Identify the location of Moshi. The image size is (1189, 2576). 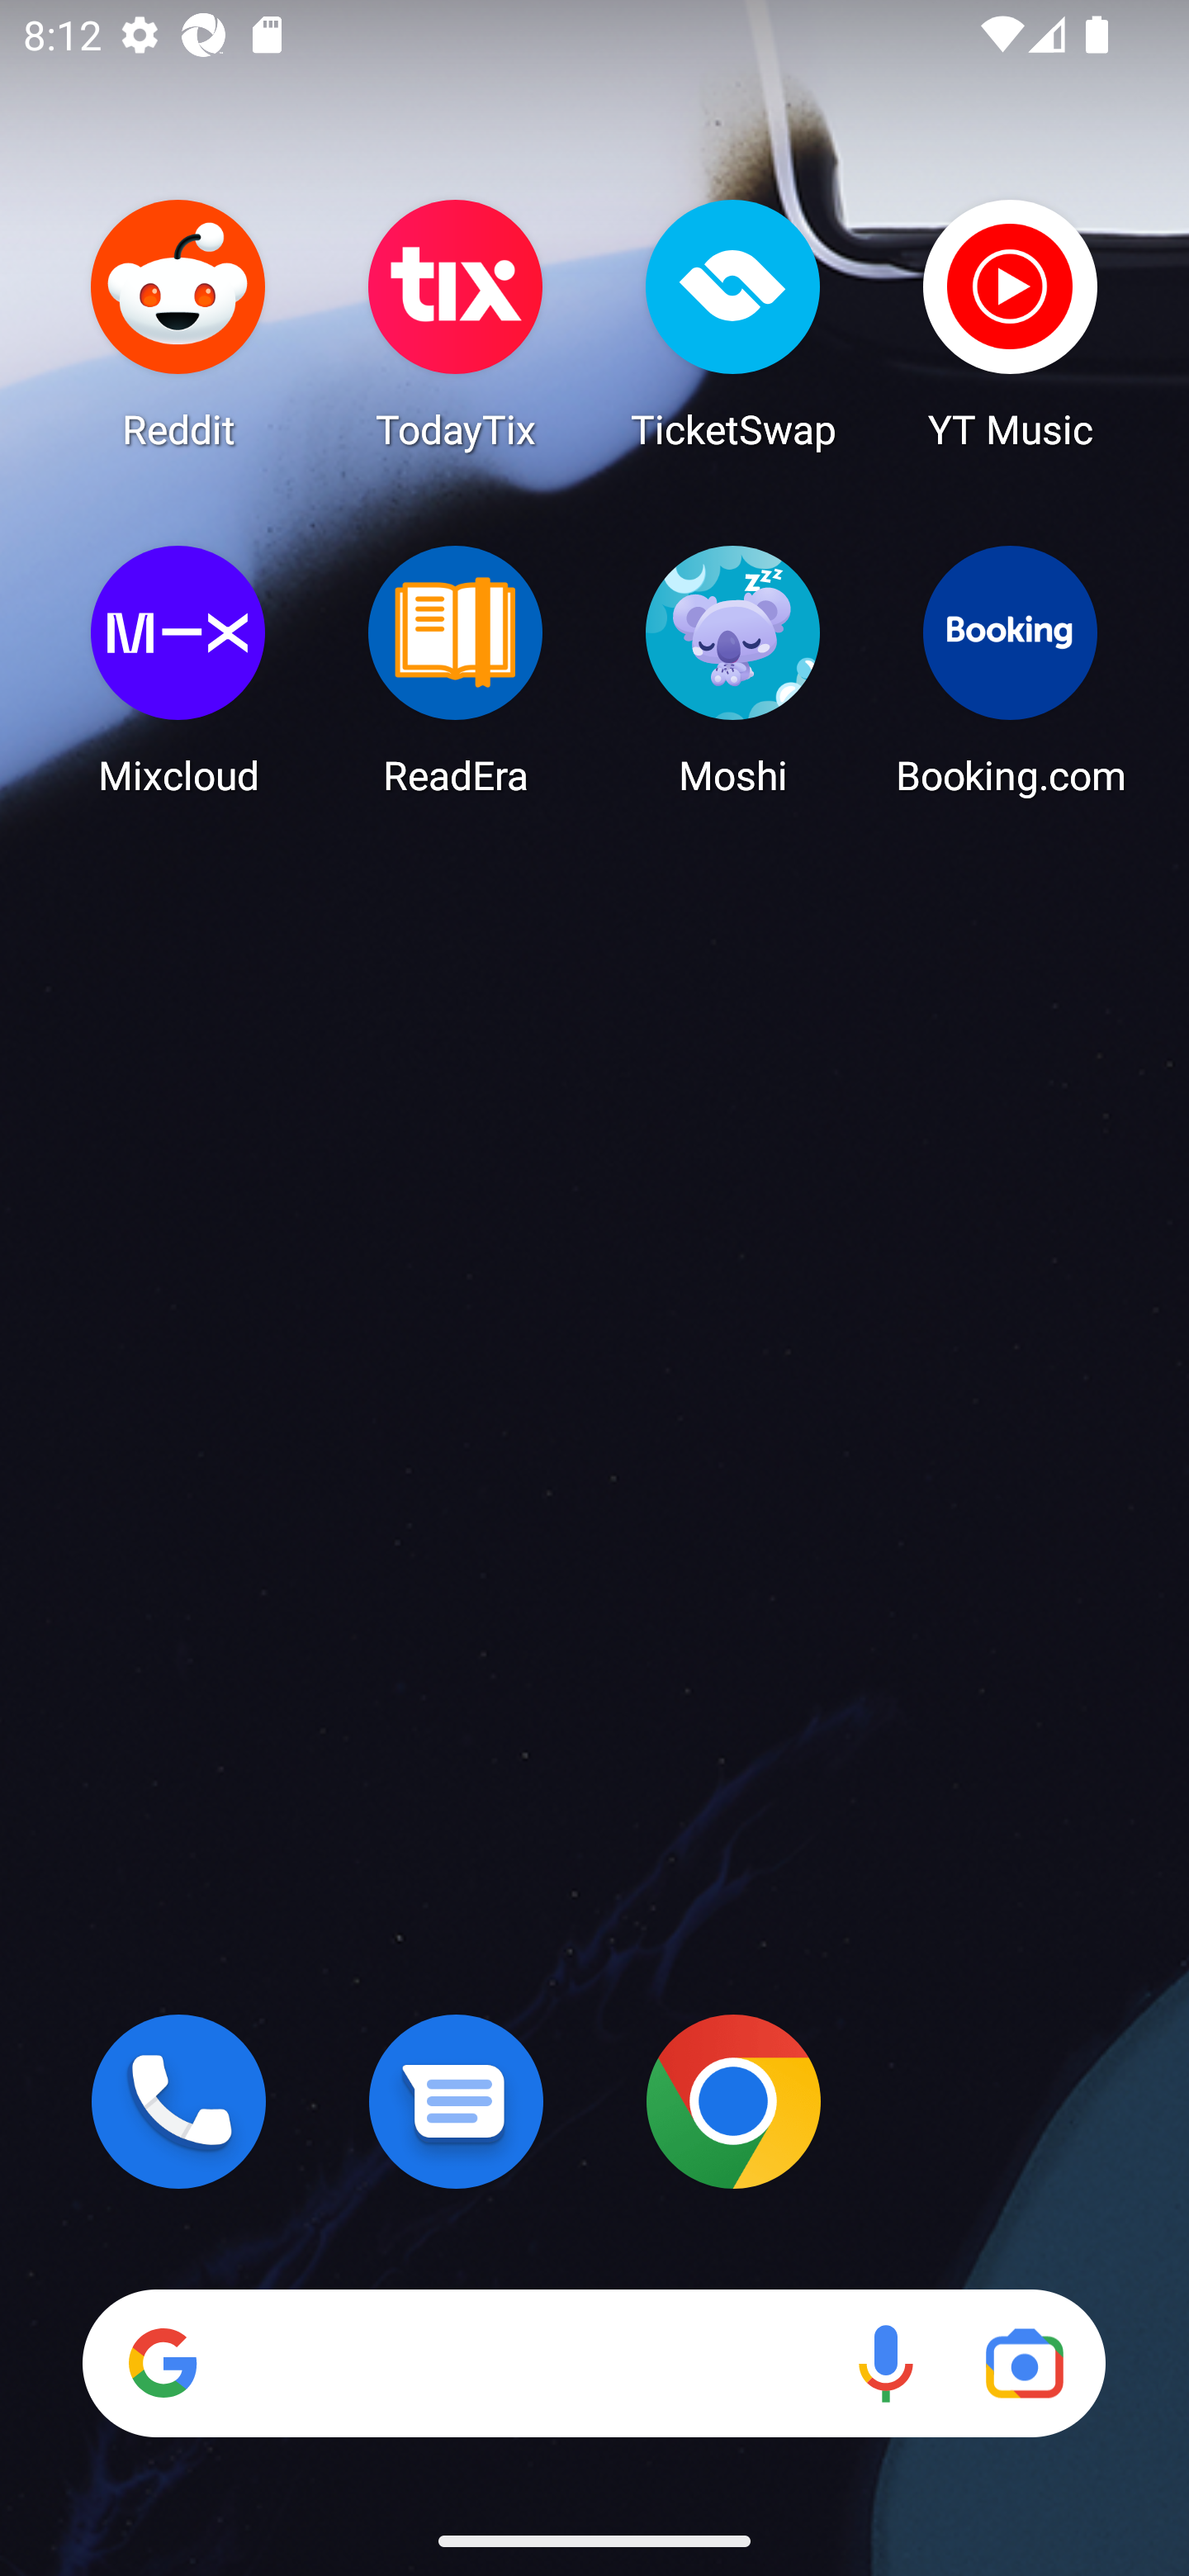
(733, 670).